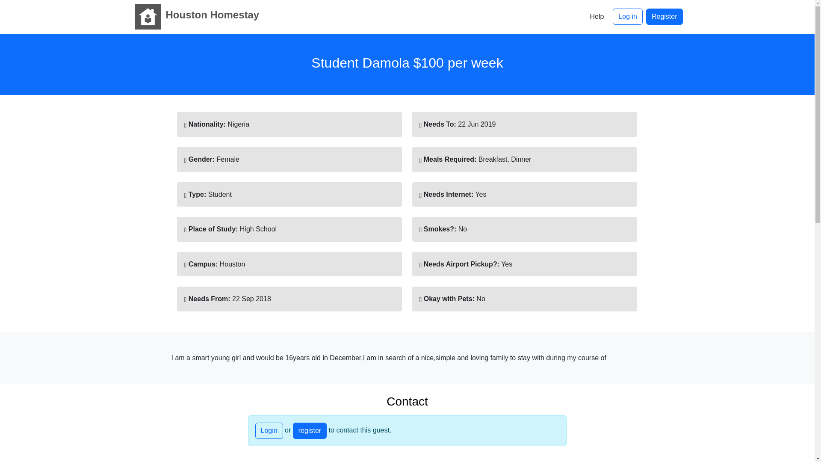 The height and width of the screenshot is (462, 821). Describe the element at coordinates (596, 17) in the screenshot. I see `Help` at that location.